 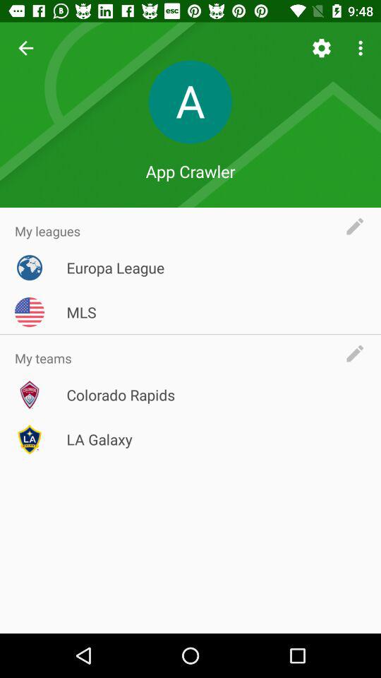 What do you see at coordinates (358, 226) in the screenshot?
I see `editing options` at bounding box center [358, 226].